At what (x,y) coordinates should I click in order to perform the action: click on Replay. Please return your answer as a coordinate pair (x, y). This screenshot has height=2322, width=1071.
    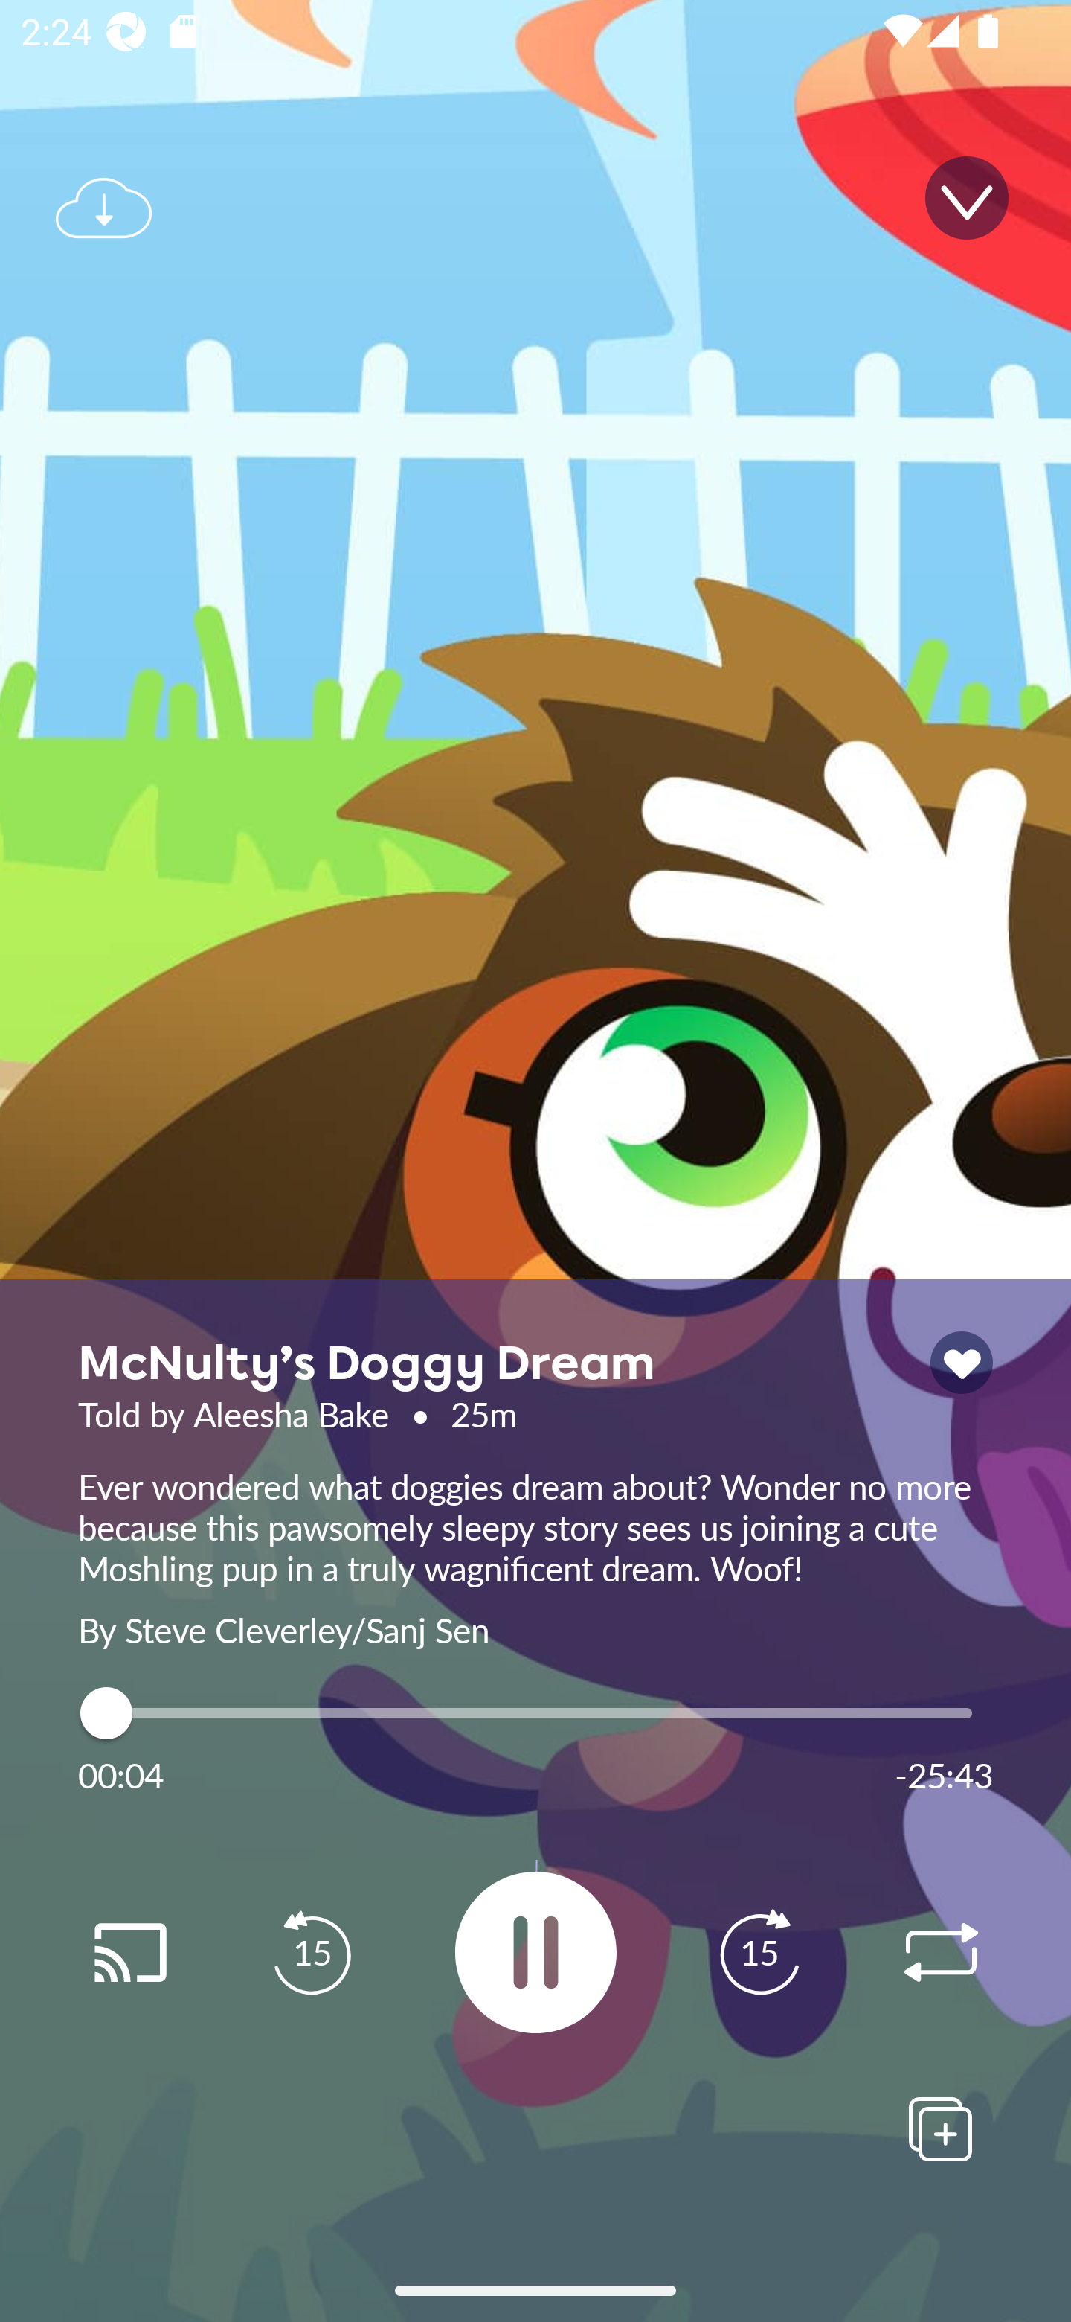
    Looking at the image, I should click on (940, 1953).